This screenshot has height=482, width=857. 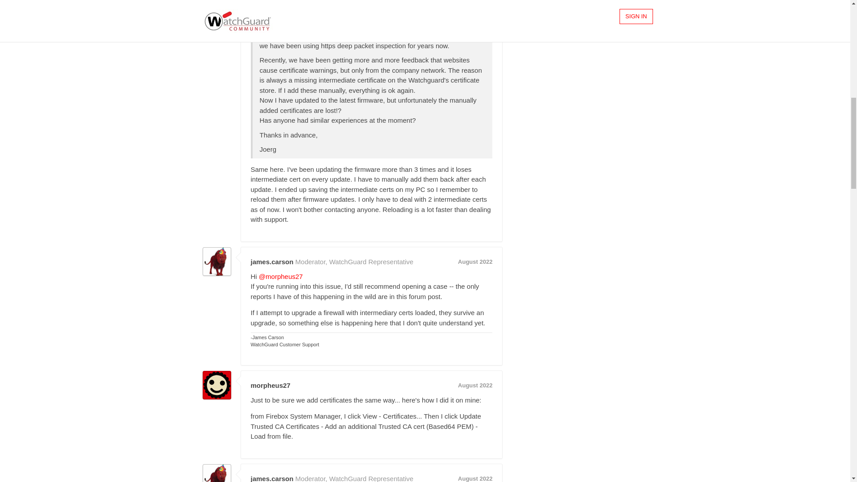 I want to click on August 25, 2022 6:36PM, so click(x=475, y=385).